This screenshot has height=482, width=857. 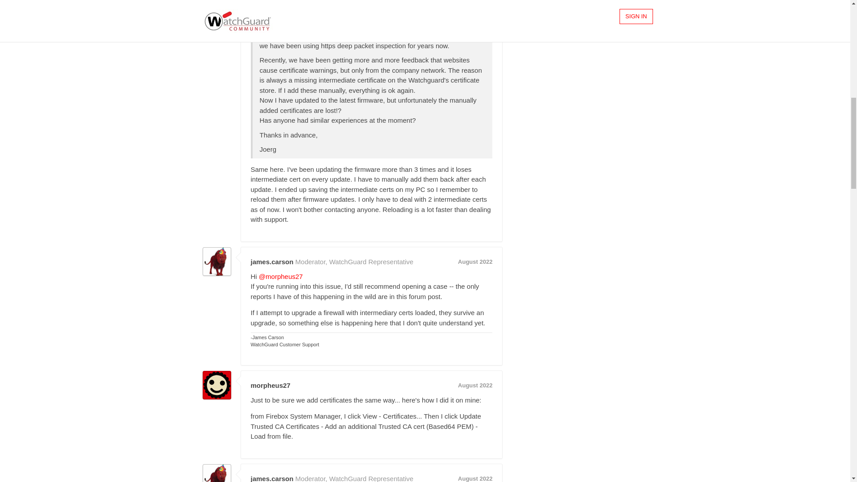 I want to click on August 25, 2022 6:36PM, so click(x=475, y=385).